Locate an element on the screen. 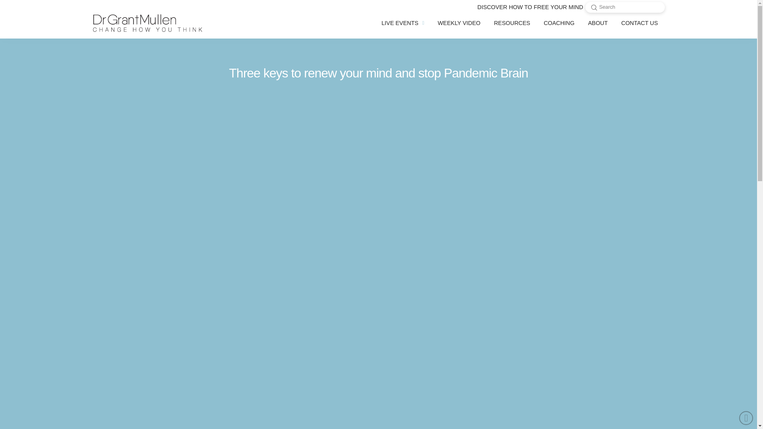 The height and width of the screenshot is (429, 763). RESOURCES is located at coordinates (512, 23).